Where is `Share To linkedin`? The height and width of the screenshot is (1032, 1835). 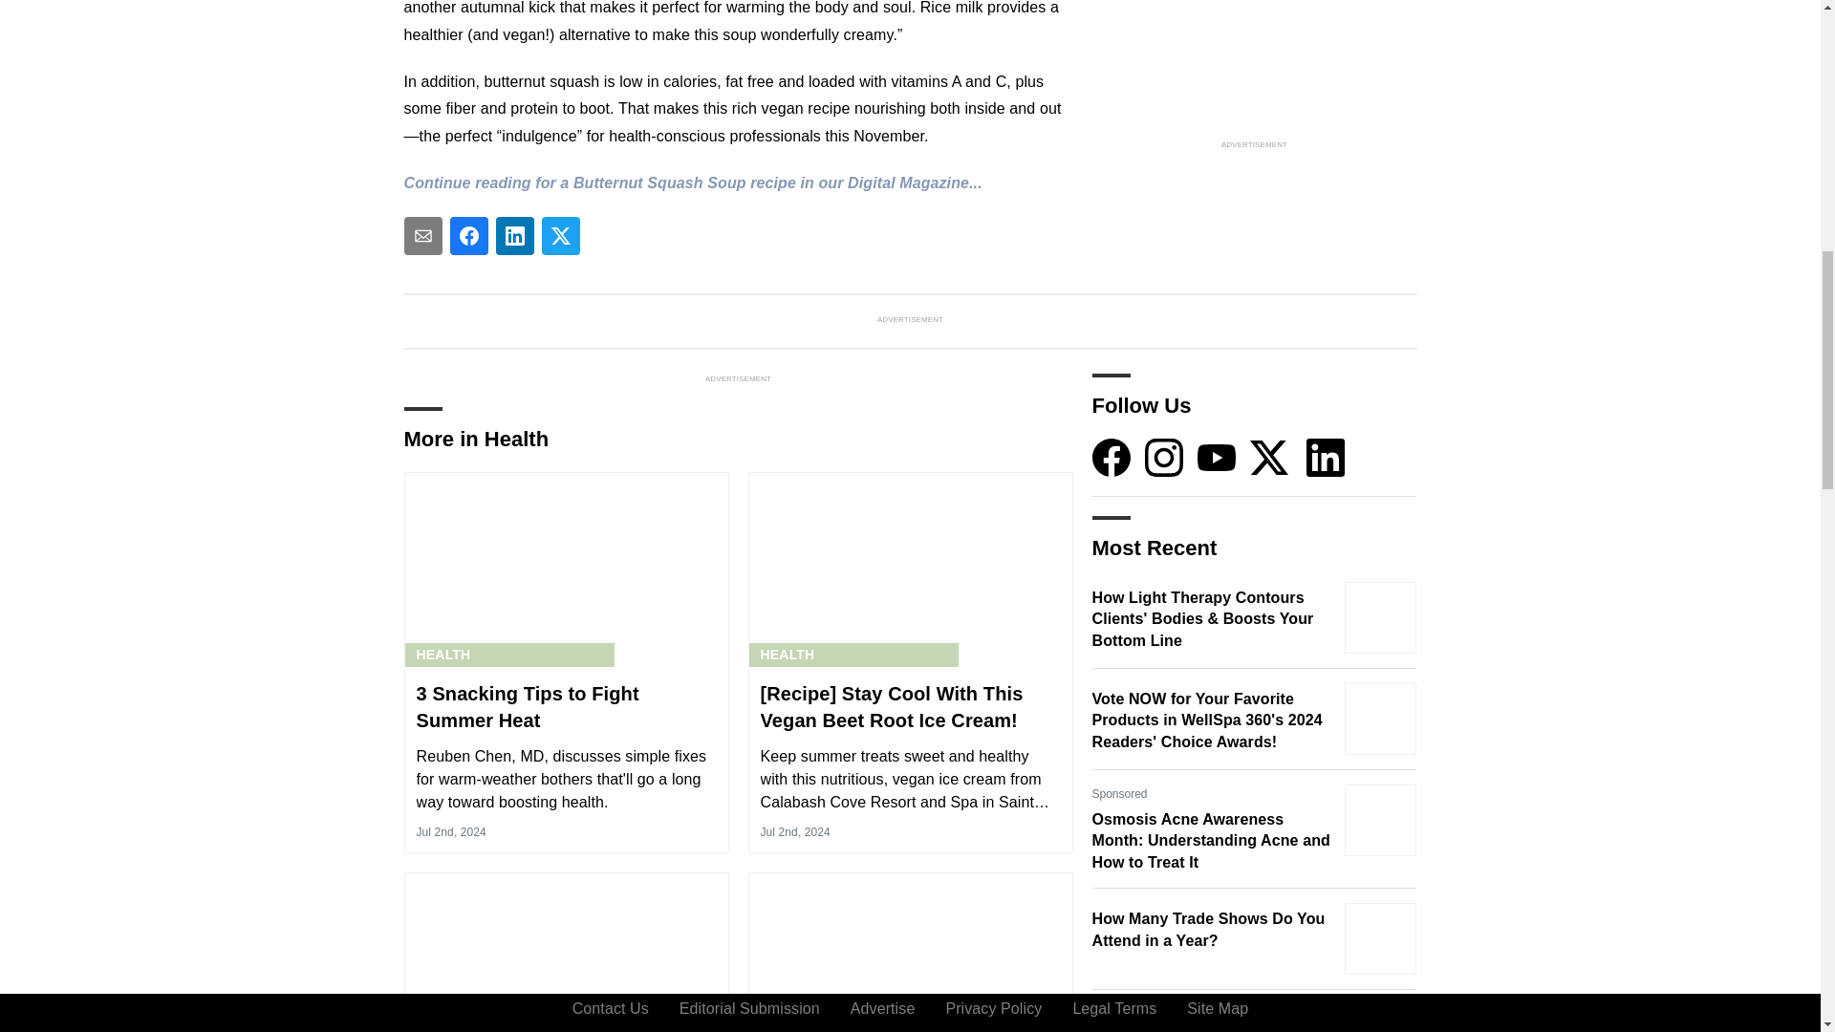 Share To linkedin is located at coordinates (514, 235).